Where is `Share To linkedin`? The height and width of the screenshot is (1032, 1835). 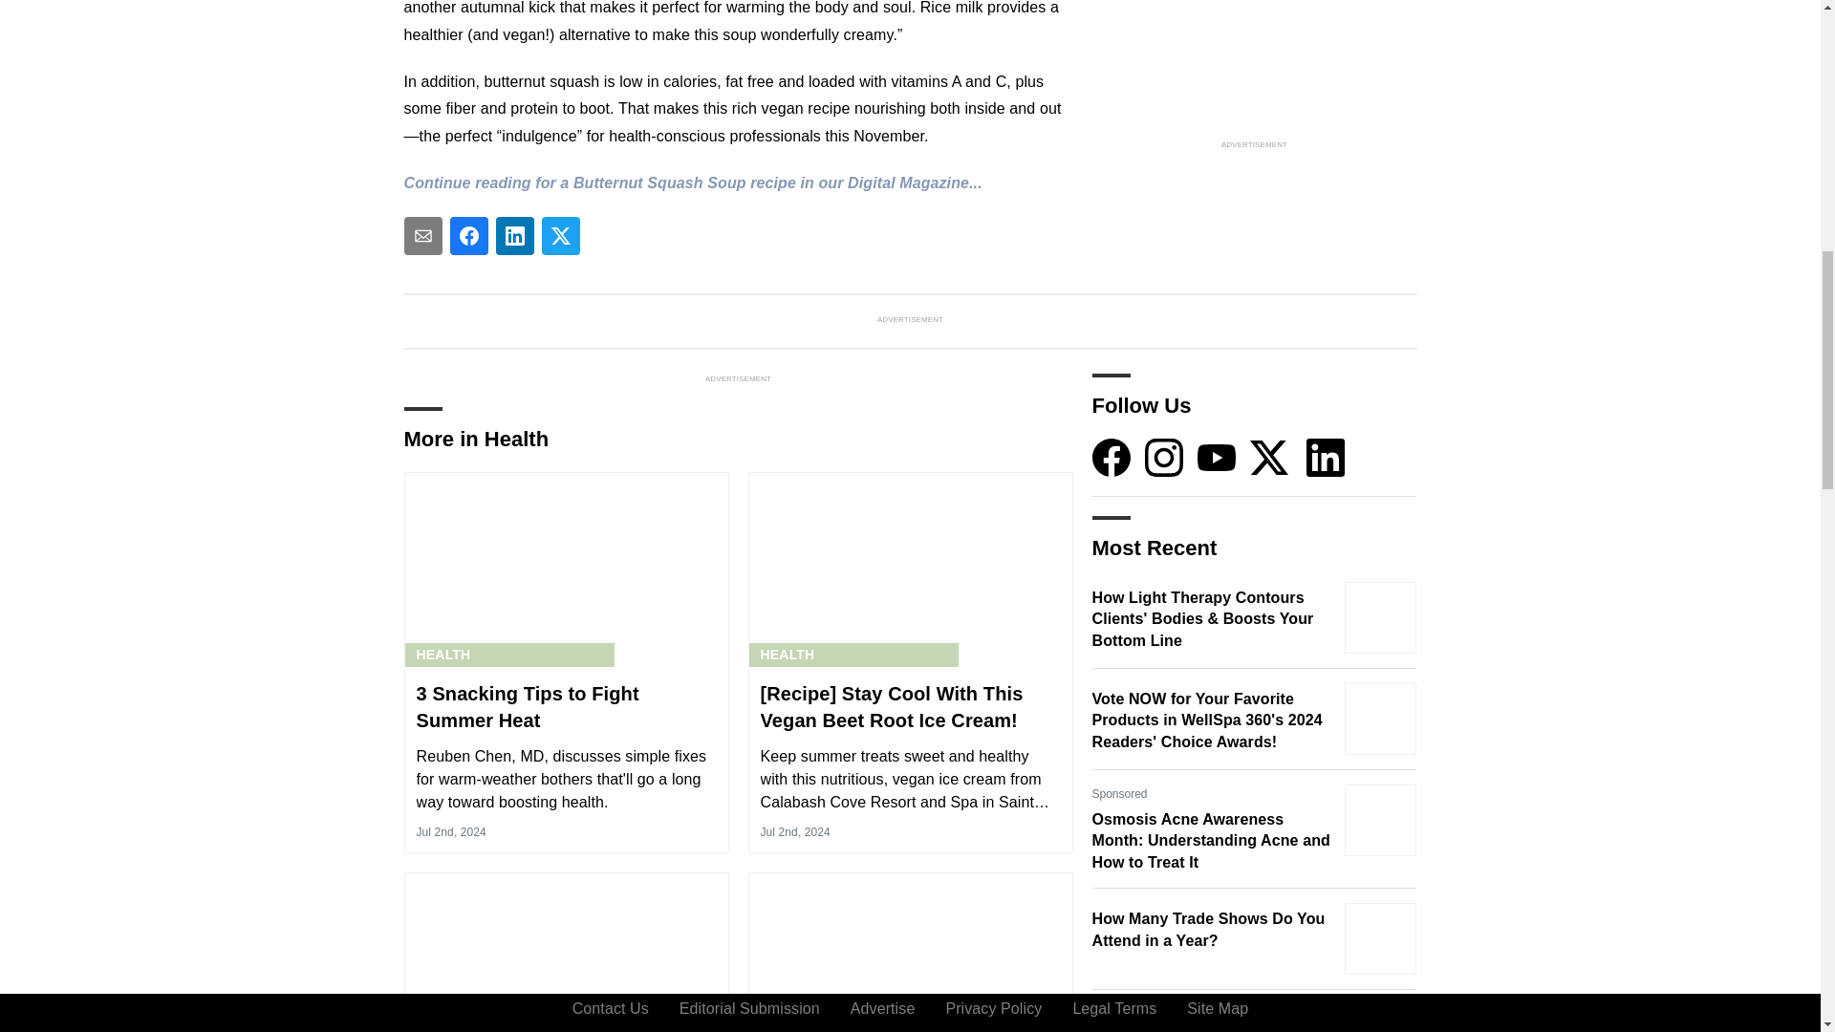 Share To linkedin is located at coordinates (514, 235).